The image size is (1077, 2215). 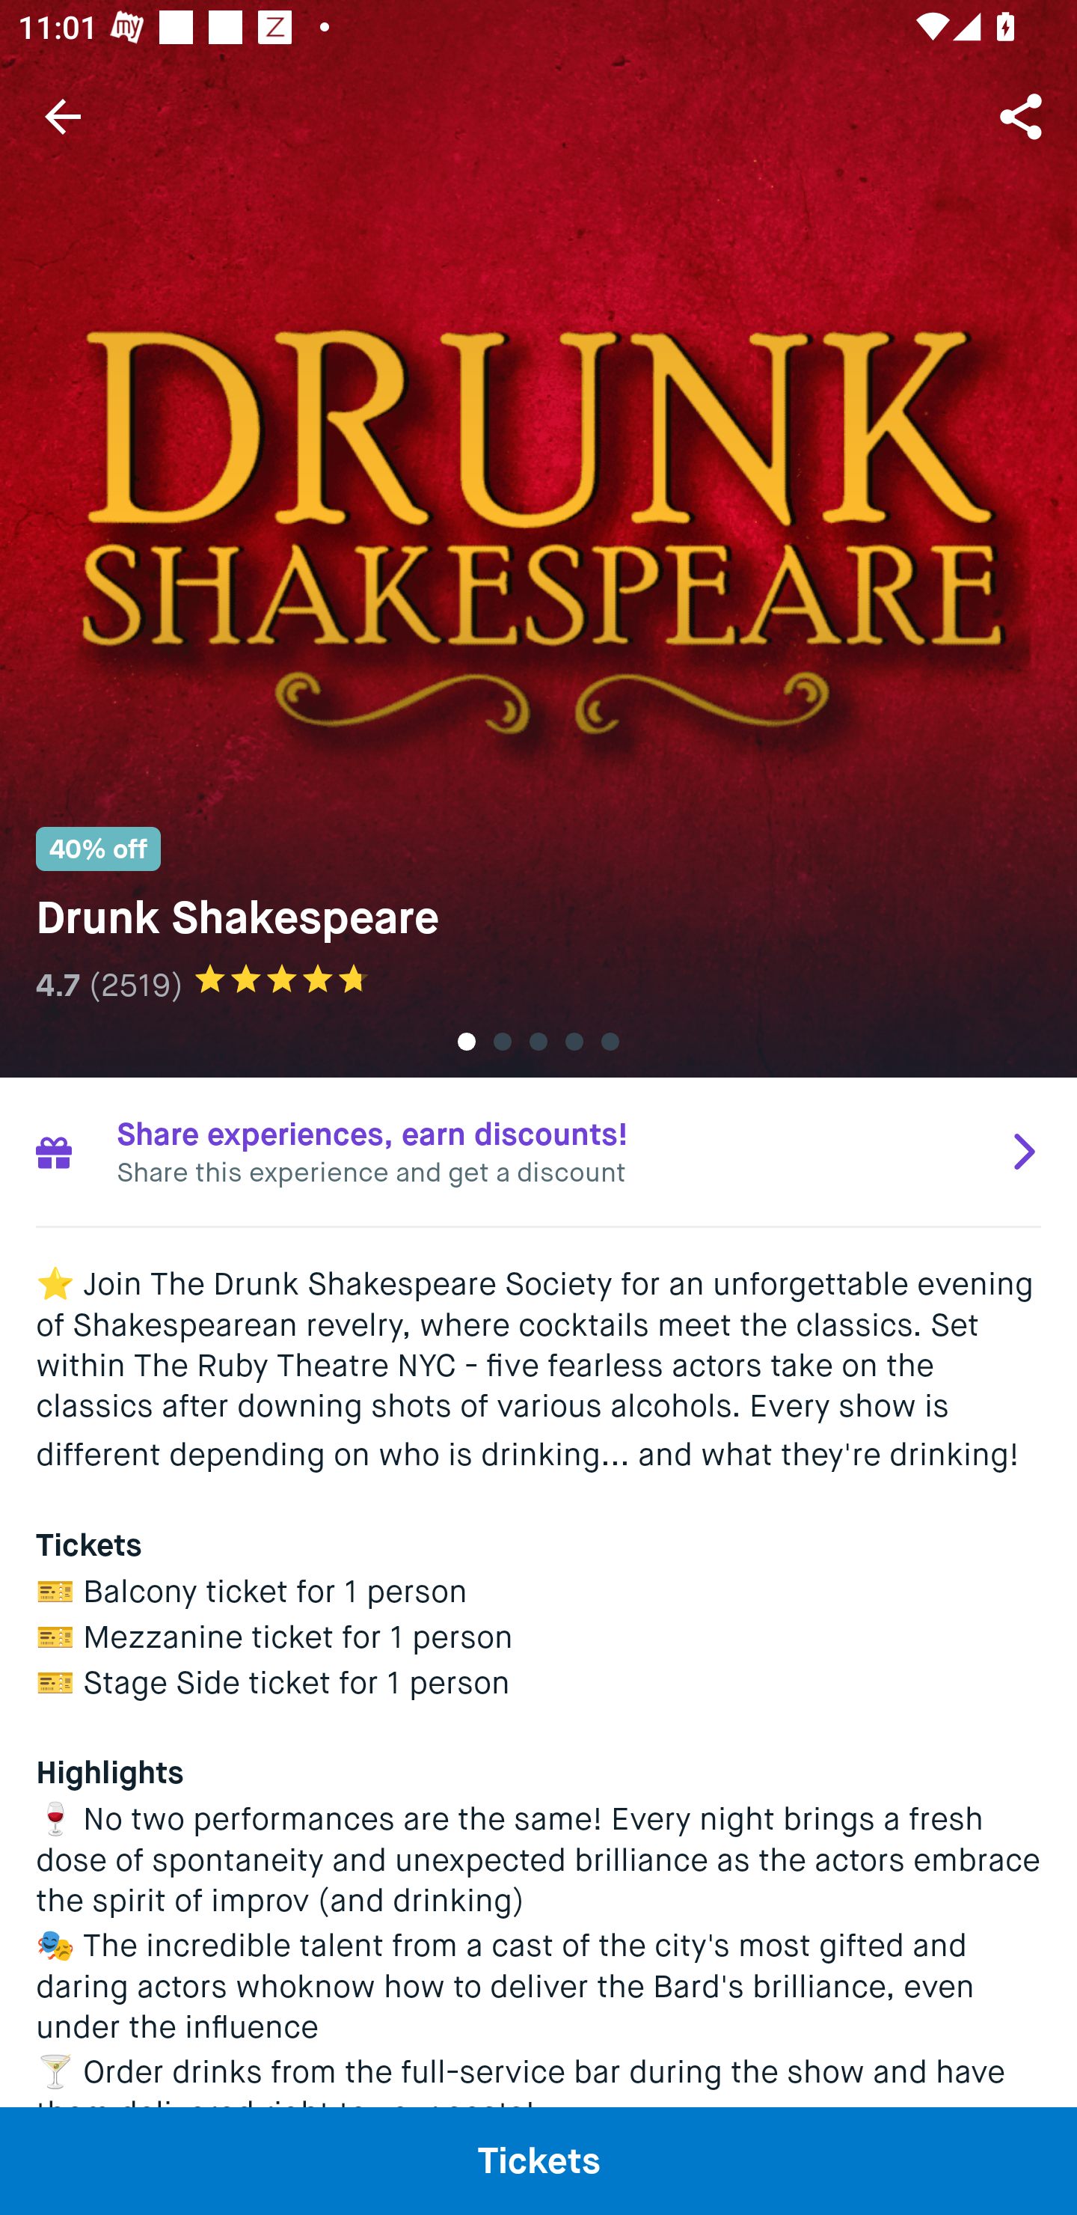 I want to click on Tickets, so click(x=538, y=2160).